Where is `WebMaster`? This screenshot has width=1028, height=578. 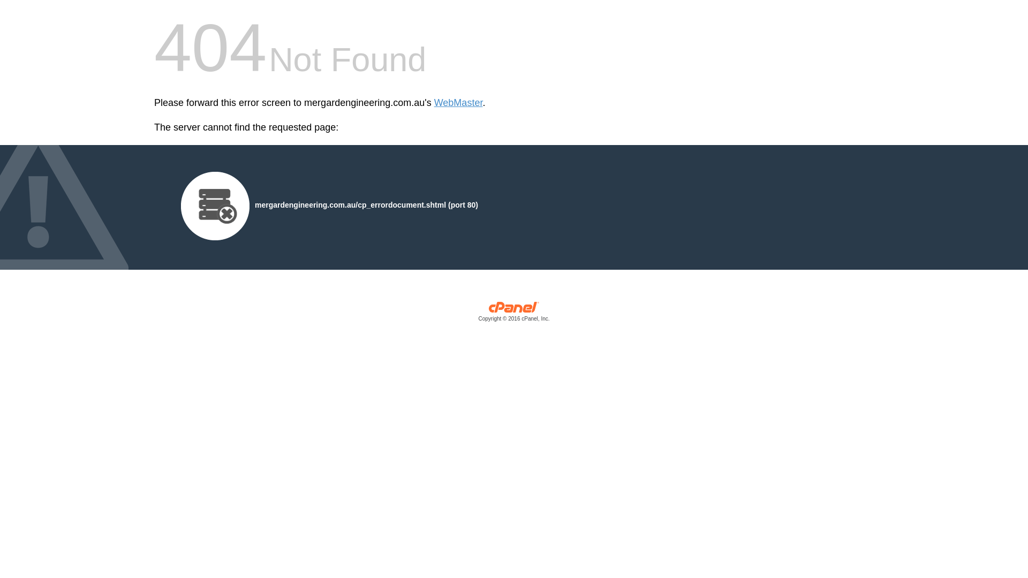 WebMaster is located at coordinates (458, 103).